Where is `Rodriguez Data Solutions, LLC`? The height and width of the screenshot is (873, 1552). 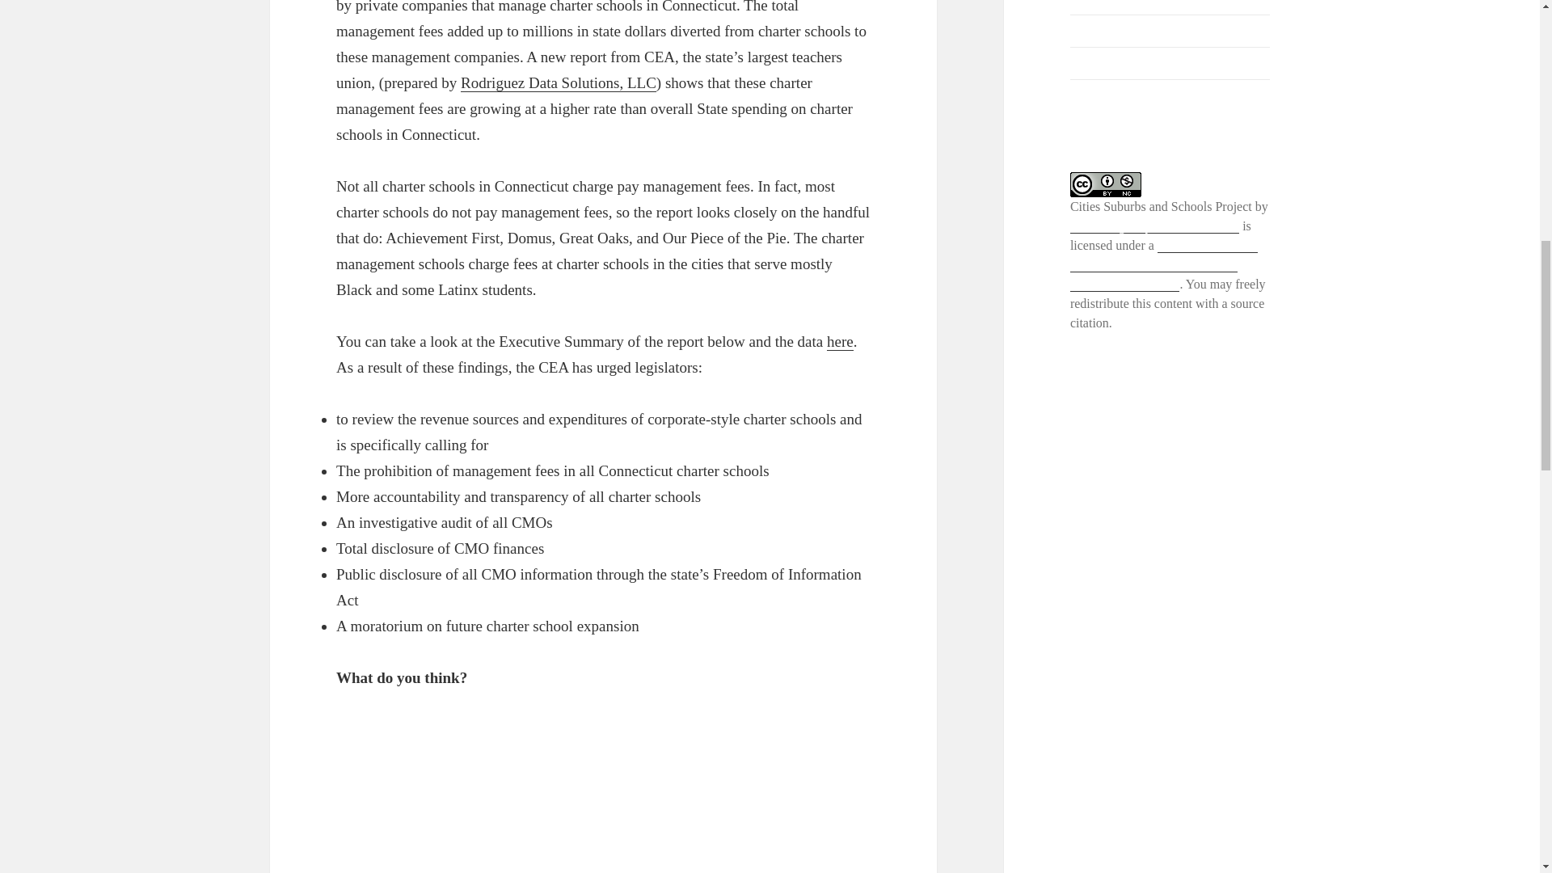 Rodriguez Data Solutions, LLC is located at coordinates (559, 82).